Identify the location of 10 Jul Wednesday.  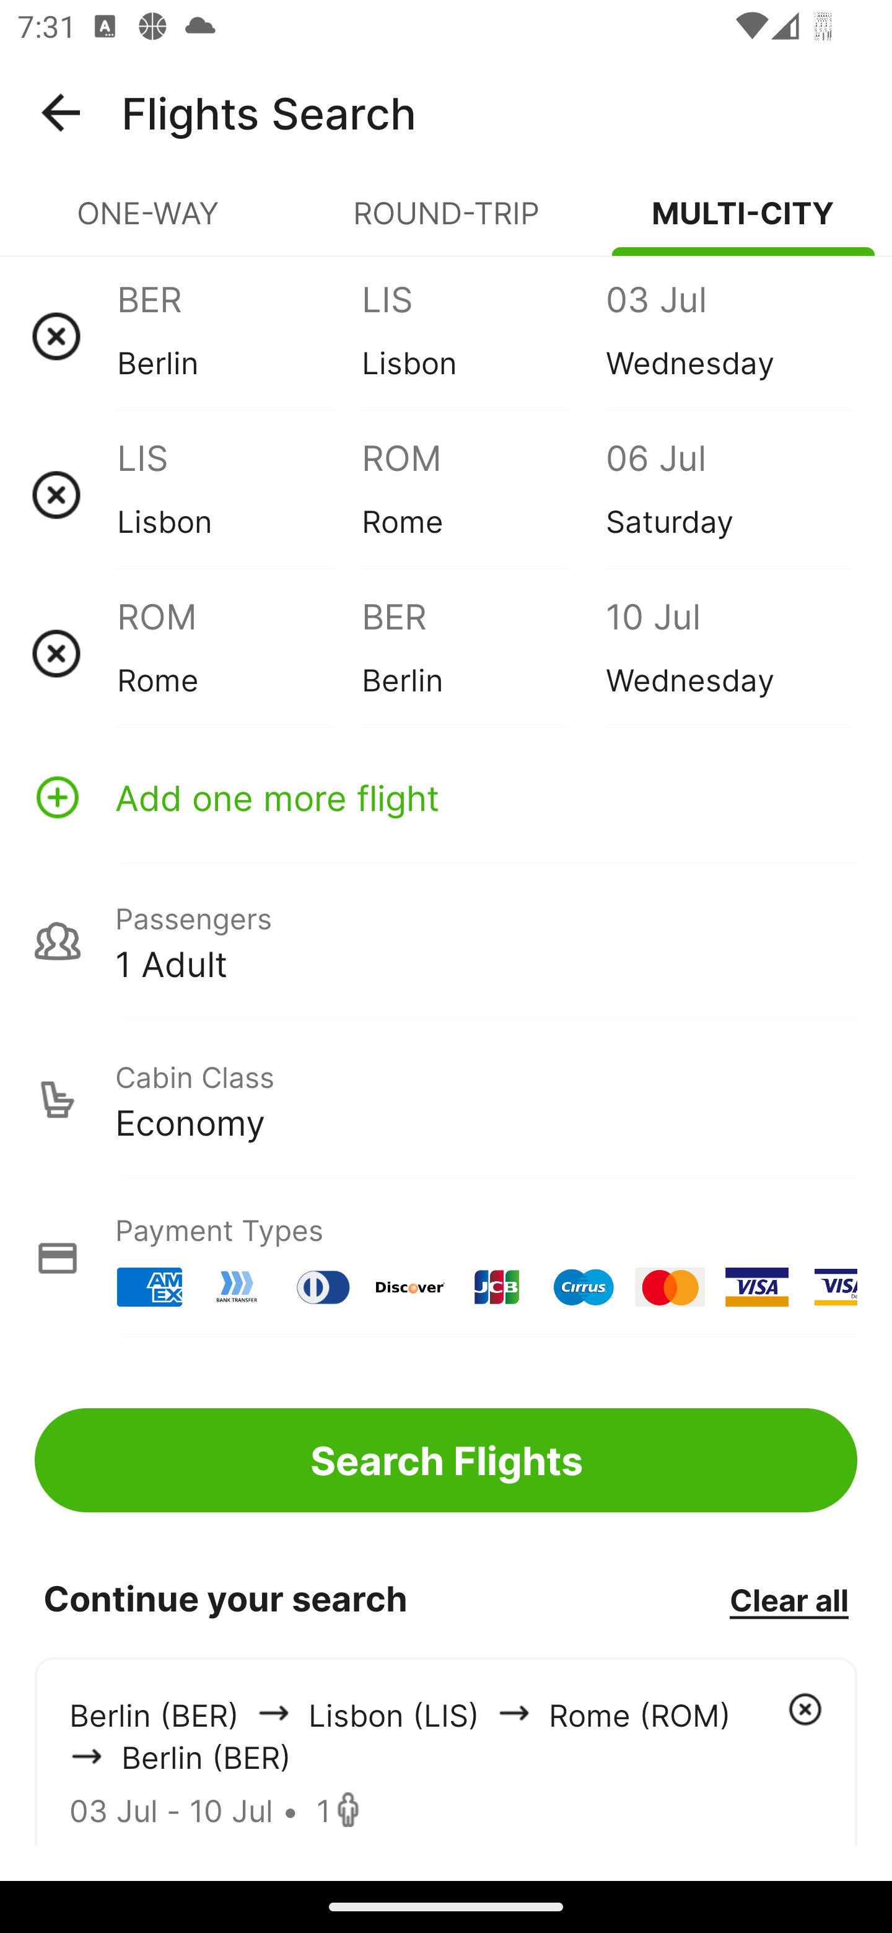
(727, 653).